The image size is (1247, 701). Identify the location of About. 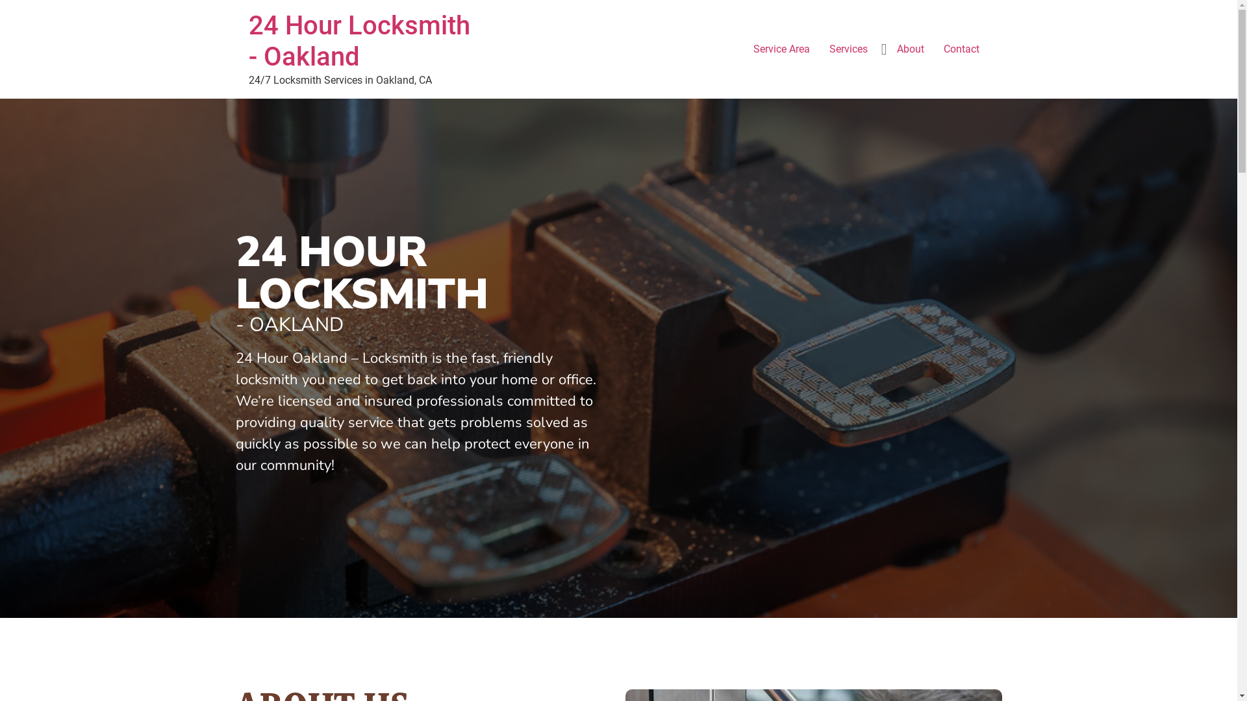
(911, 49).